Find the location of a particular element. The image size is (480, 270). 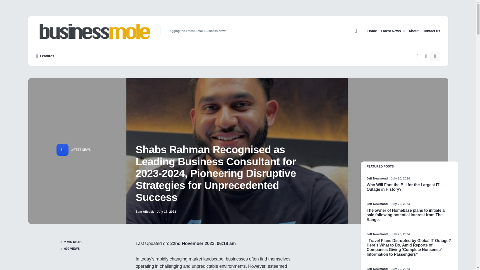

View all posts by Jeff Newmond is located at coordinates (377, 178).